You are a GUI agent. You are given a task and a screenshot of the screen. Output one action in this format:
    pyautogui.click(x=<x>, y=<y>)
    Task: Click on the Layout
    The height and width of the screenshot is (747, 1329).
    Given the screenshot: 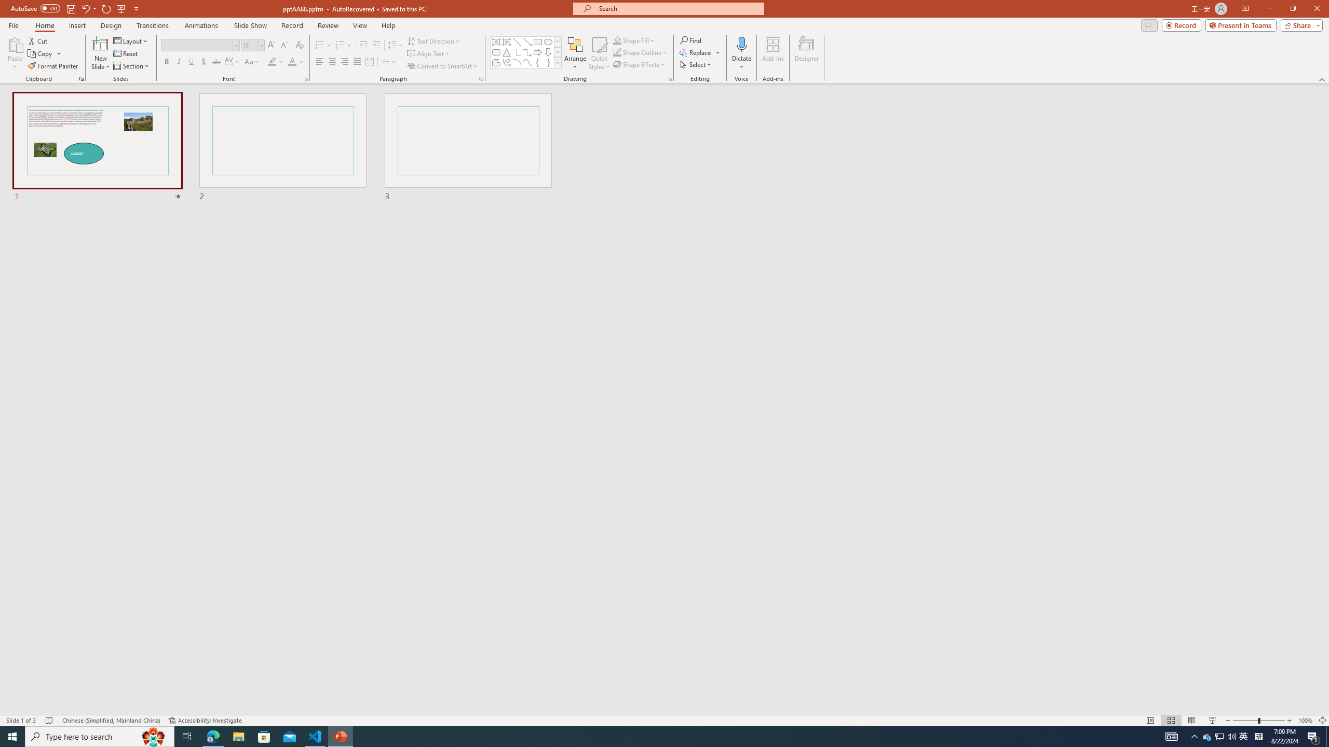 What is the action you would take?
    pyautogui.click(x=131, y=40)
    